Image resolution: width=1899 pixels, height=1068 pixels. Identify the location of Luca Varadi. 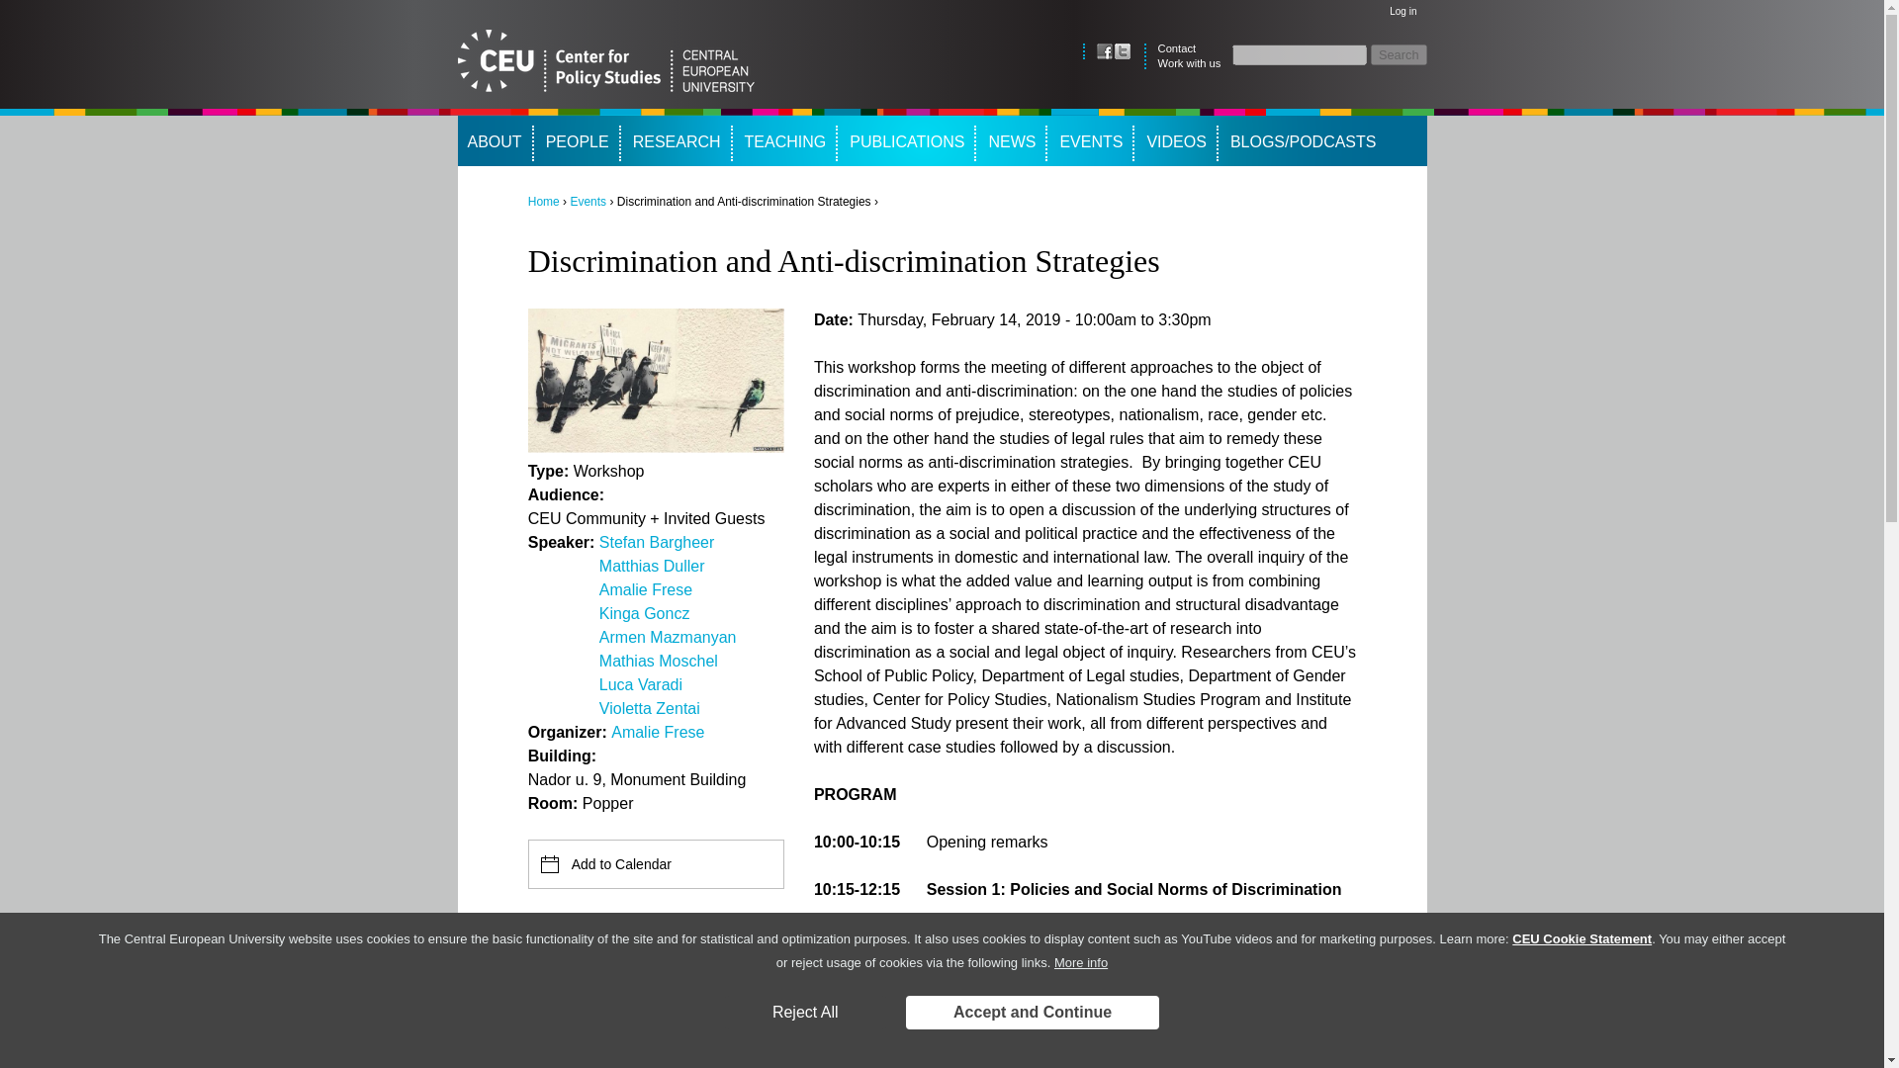
(641, 684).